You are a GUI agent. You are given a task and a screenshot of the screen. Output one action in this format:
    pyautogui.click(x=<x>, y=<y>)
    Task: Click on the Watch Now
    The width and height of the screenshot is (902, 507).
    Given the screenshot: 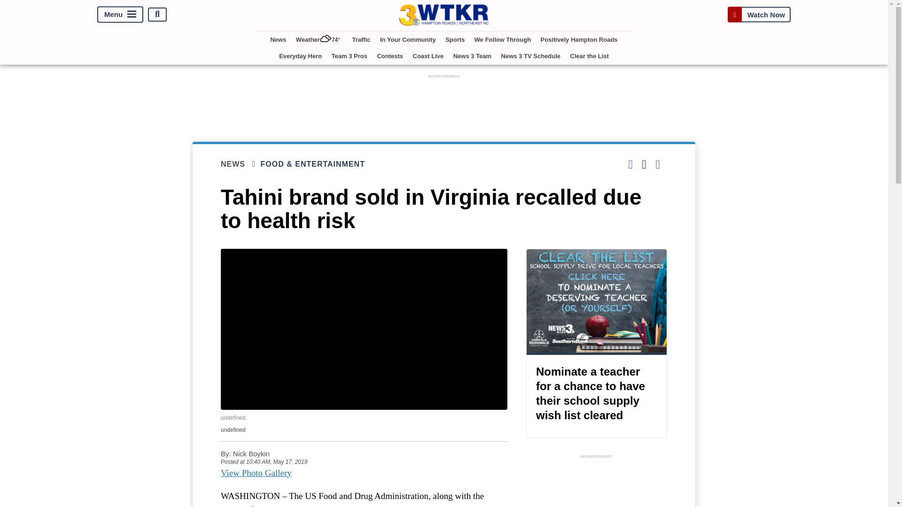 What is the action you would take?
    pyautogui.click(x=759, y=14)
    